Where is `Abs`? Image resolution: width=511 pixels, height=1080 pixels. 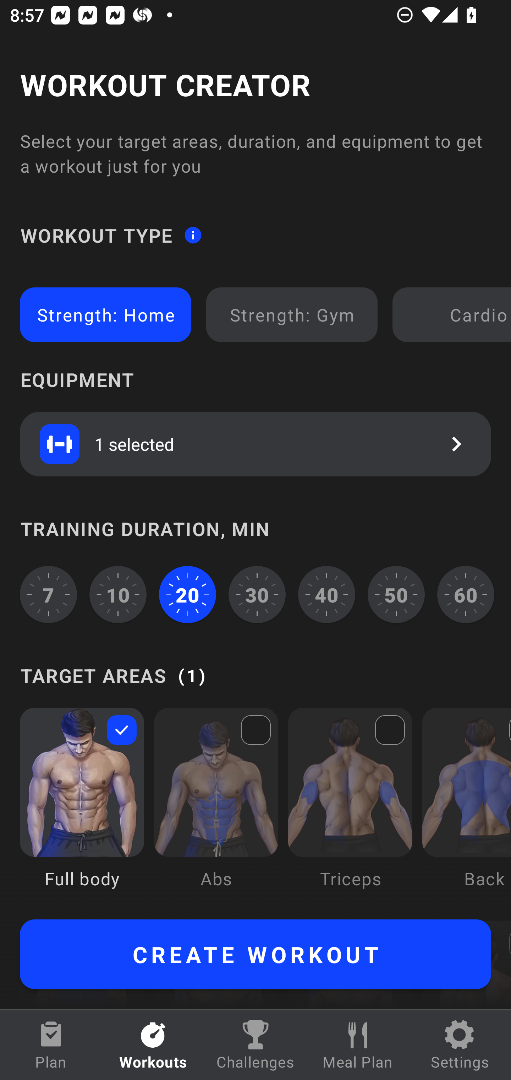 Abs is located at coordinates (216, 808).